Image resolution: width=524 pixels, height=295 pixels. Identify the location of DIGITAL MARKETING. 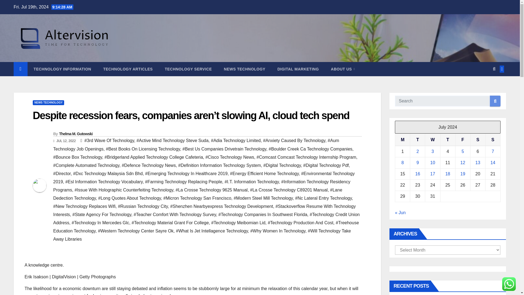
(298, 69).